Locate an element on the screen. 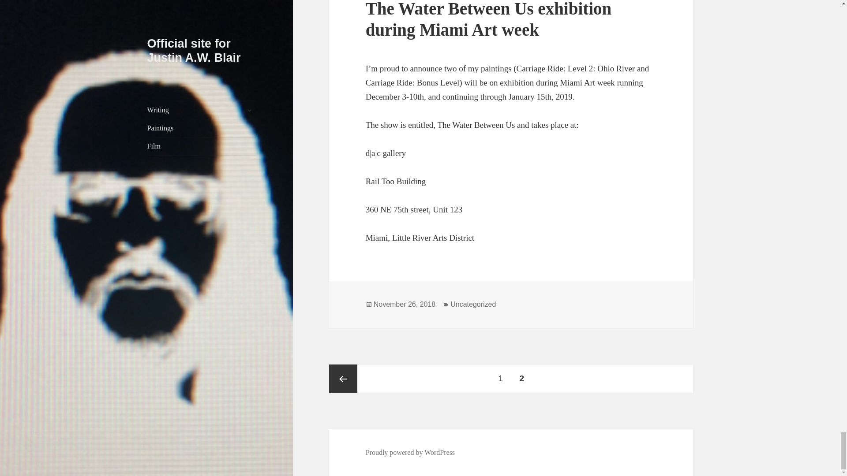 The height and width of the screenshot is (476, 847). Proudly powered by WordPress is located at coordinates (410, 452).